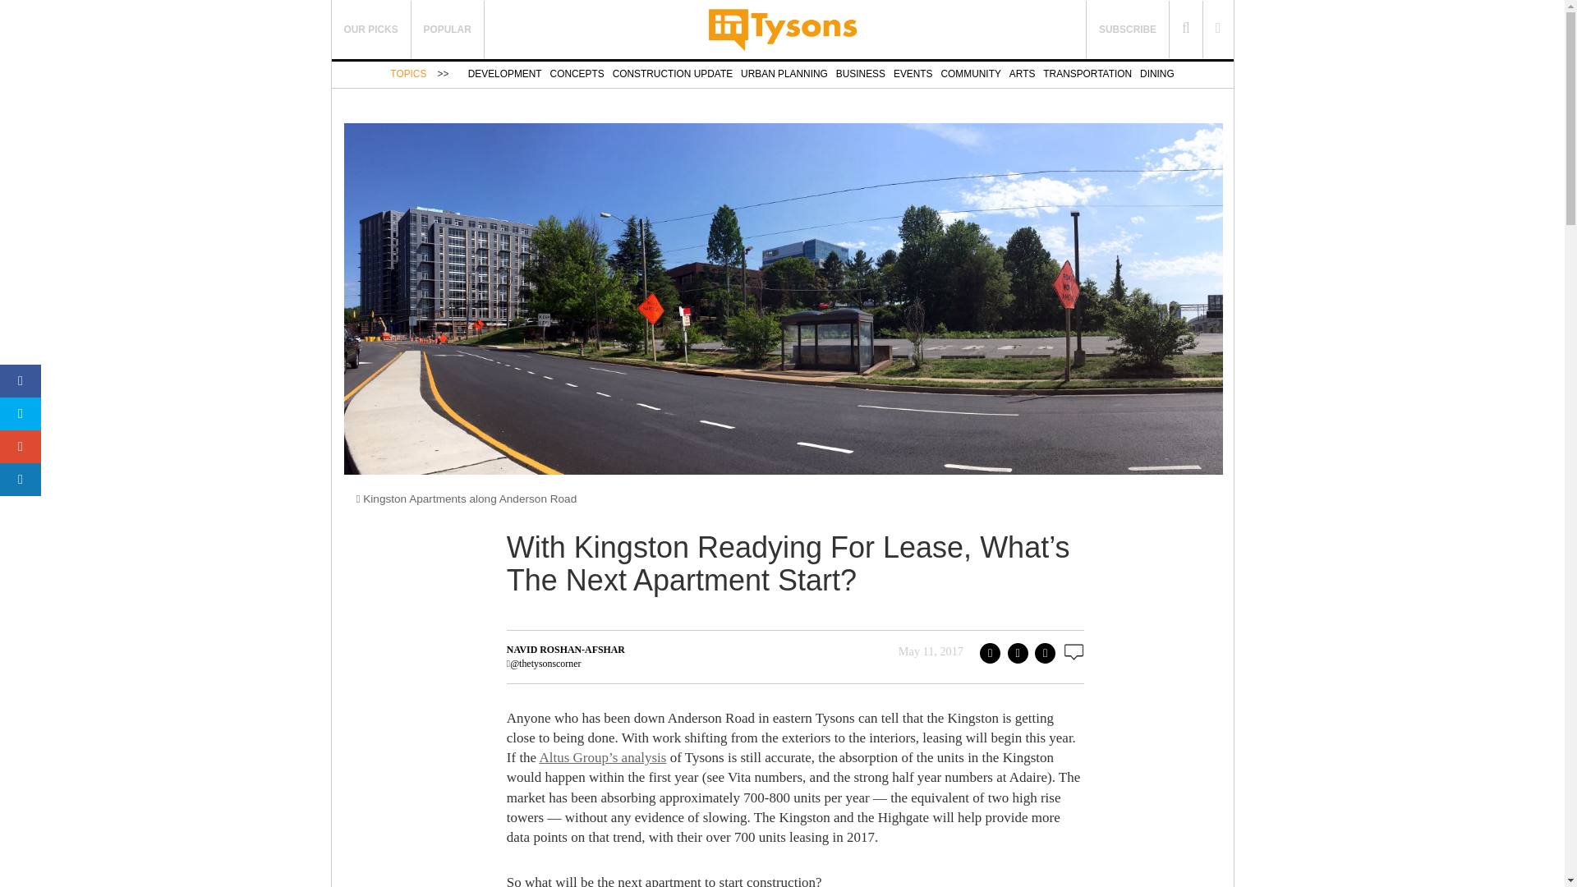 The image size is (1577, 887). I want to click on CONCEPTS, so click(577, 74).